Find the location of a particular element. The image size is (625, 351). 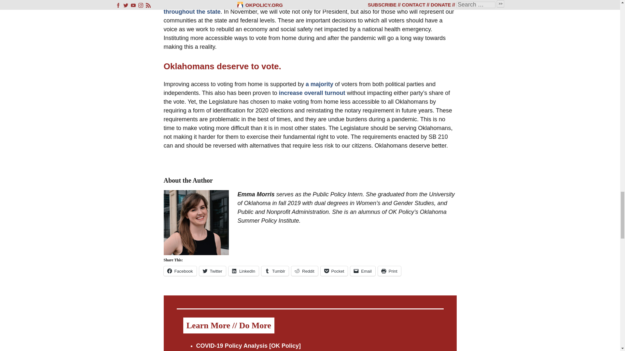

Click to share on Reddit is located at coordinates (305, 271).